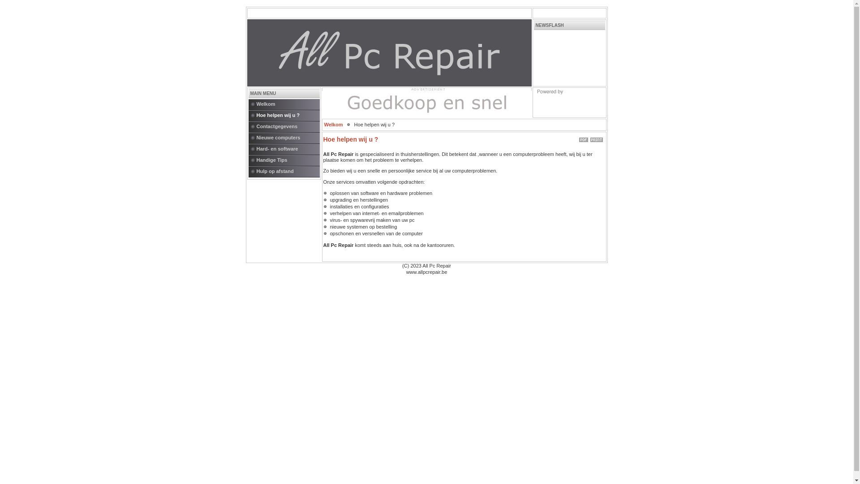 The image size is (860, 484). What do you see at coordinates (583, 138) in the screenshot?
I see `PDF` at bounding box center [583, 138].